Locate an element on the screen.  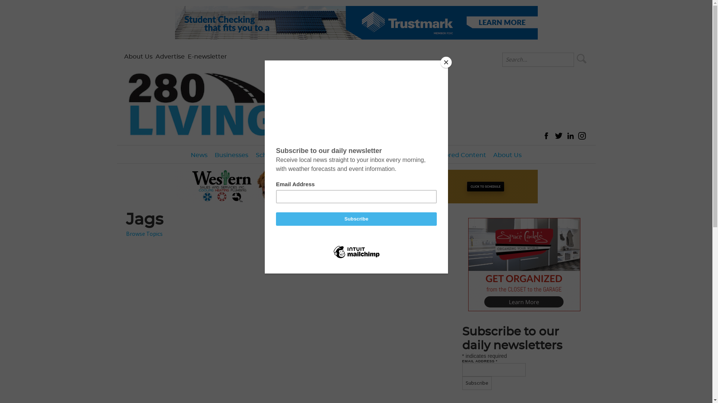
Sponsored Content is located at coordinates (456, 154).